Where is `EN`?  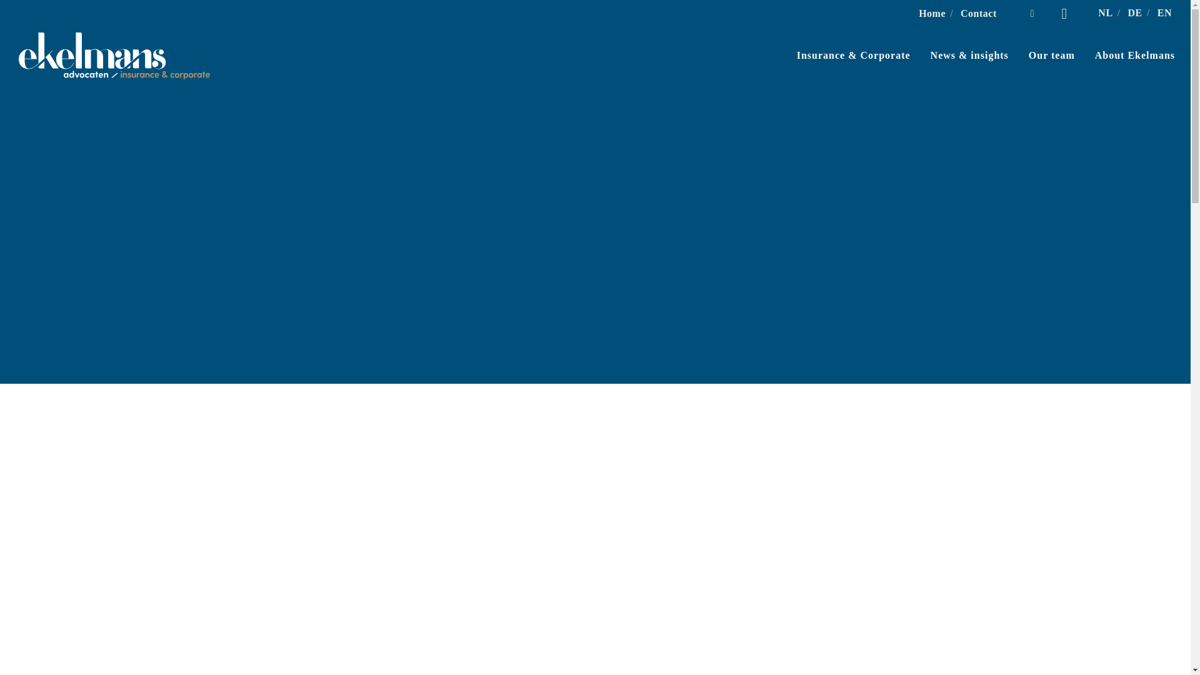 EN is located at coordinates (1165, 12).